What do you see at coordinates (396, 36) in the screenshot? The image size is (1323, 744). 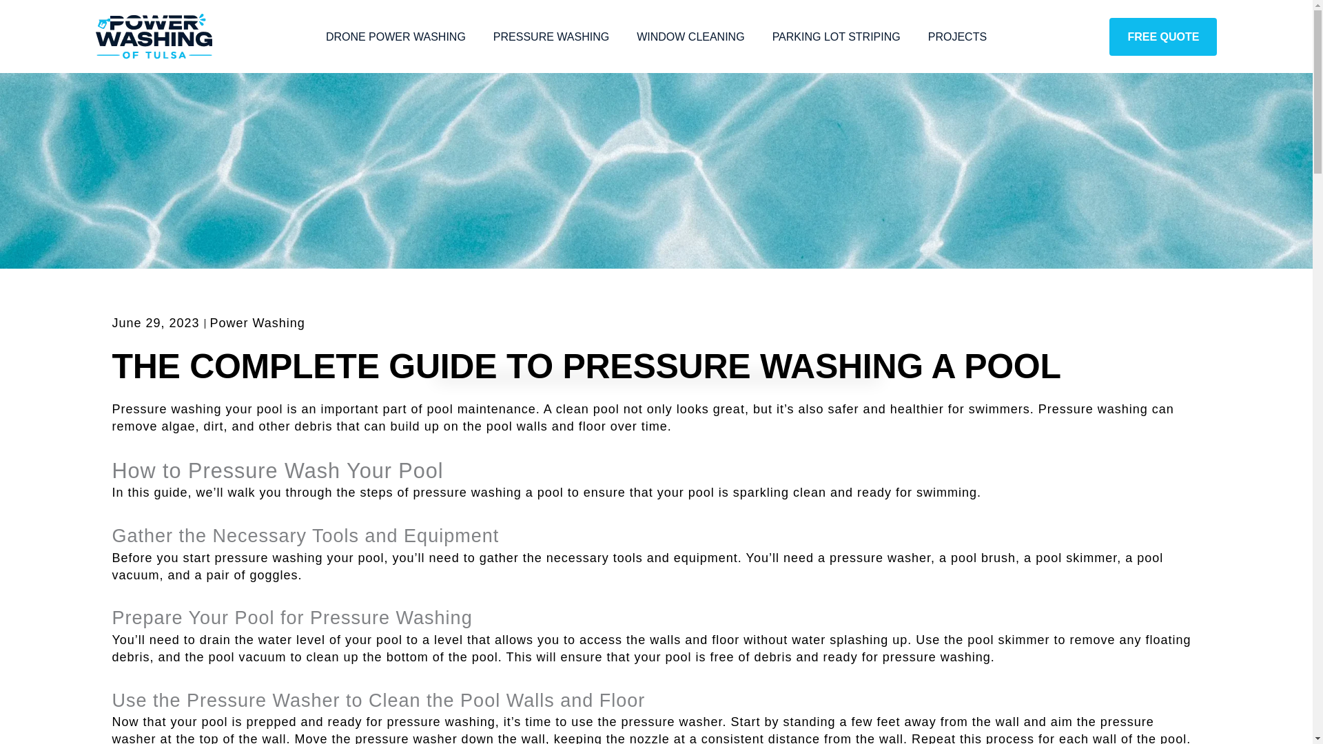 I see `DRONE POWER WASHING` at bounding box center [396, 36].